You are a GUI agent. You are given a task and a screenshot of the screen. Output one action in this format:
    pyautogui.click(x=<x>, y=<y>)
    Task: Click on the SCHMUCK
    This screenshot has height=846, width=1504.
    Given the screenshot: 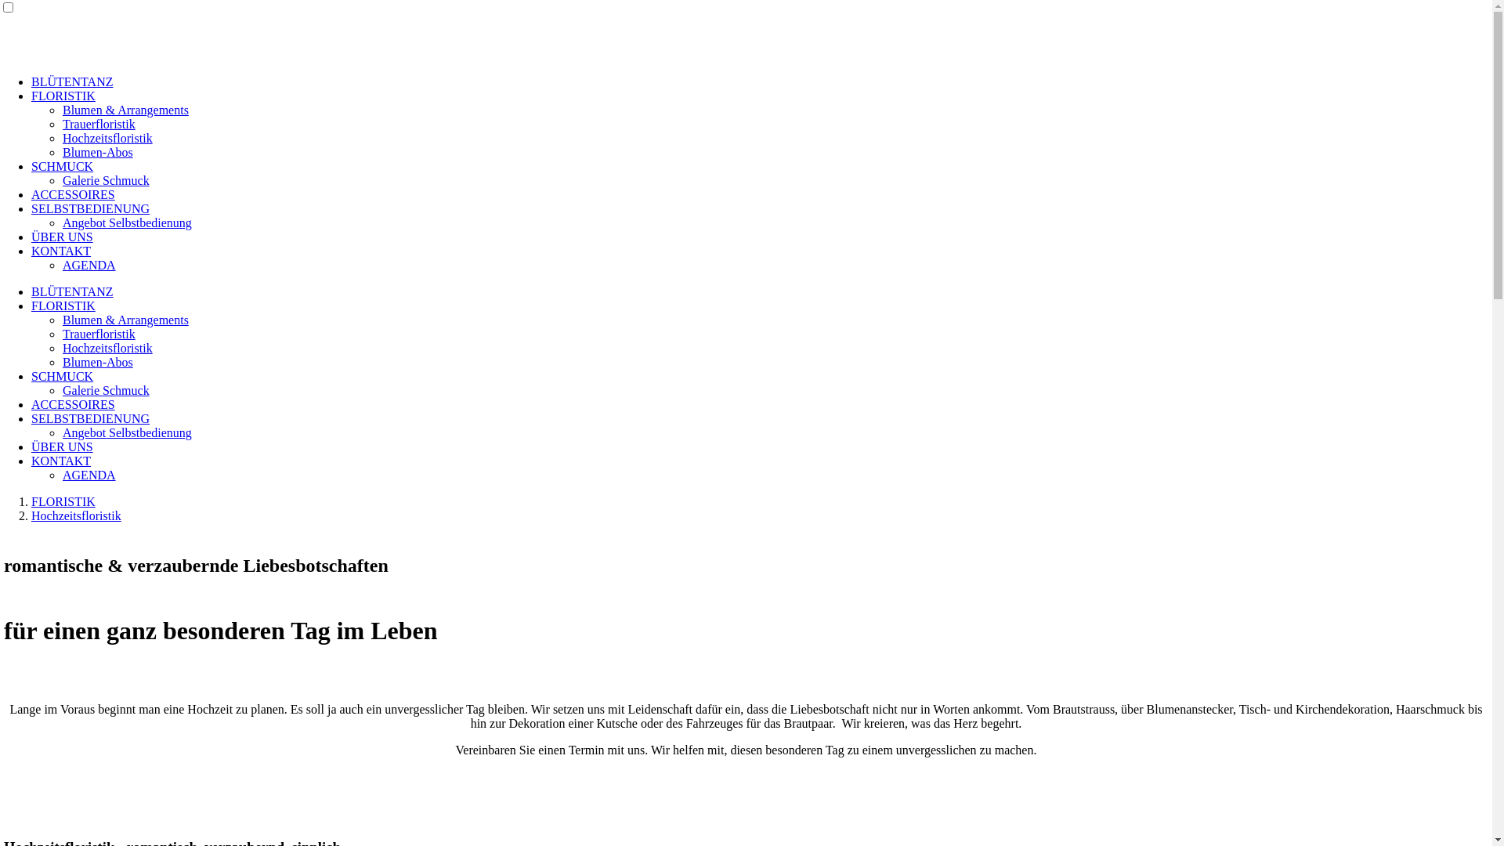 What is the action you would take?
    pyautogui.click(x=63, y=166)
    